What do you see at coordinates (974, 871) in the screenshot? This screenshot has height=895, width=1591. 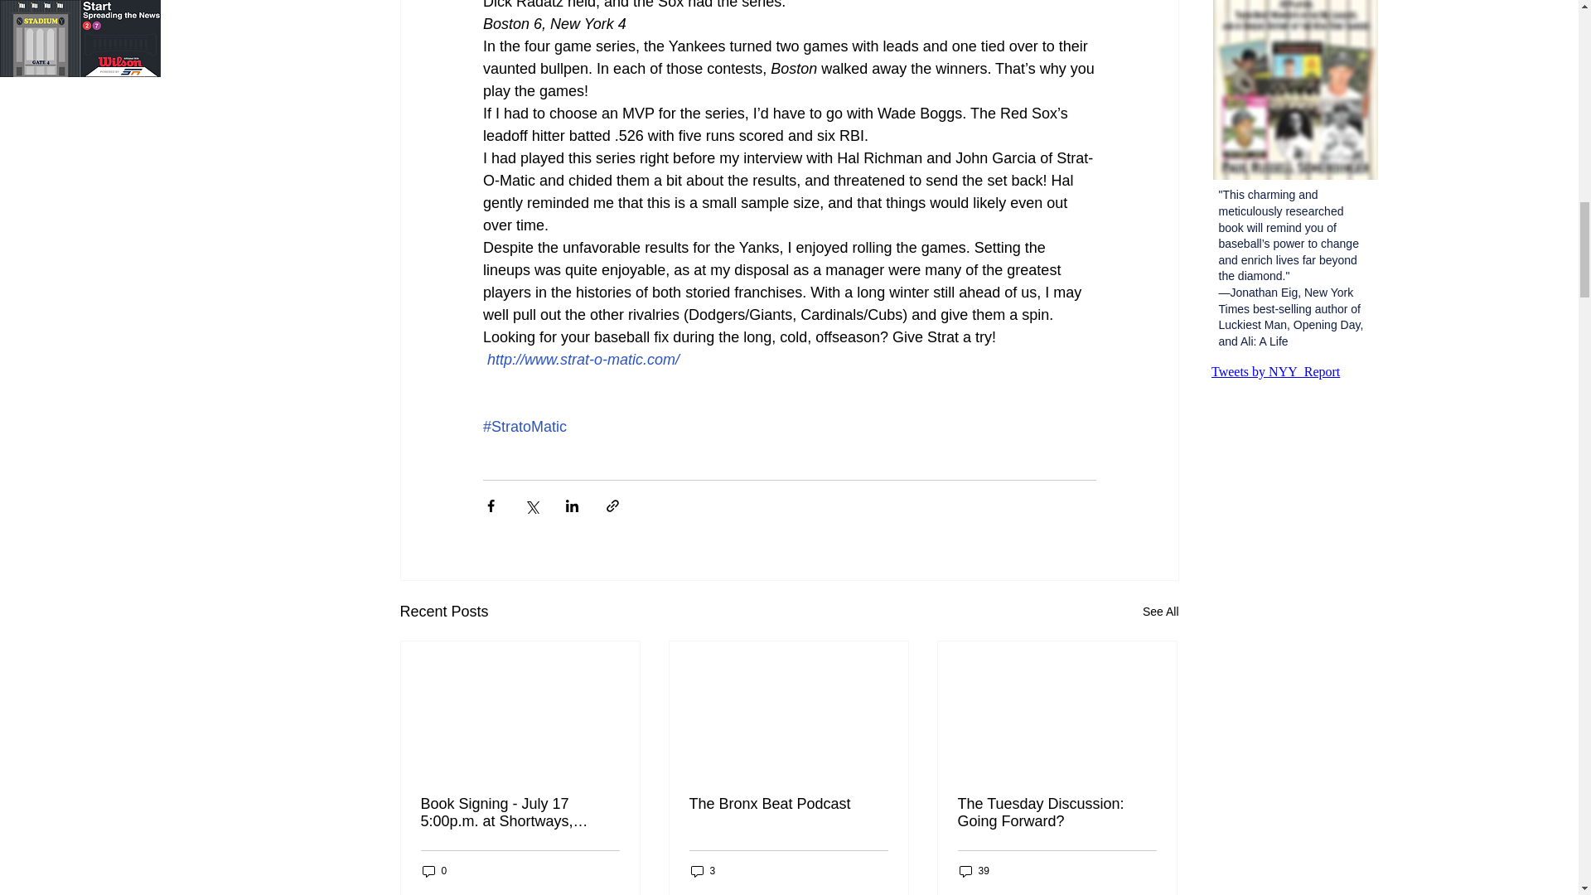 I see `39` at bounding box center [974, 871].